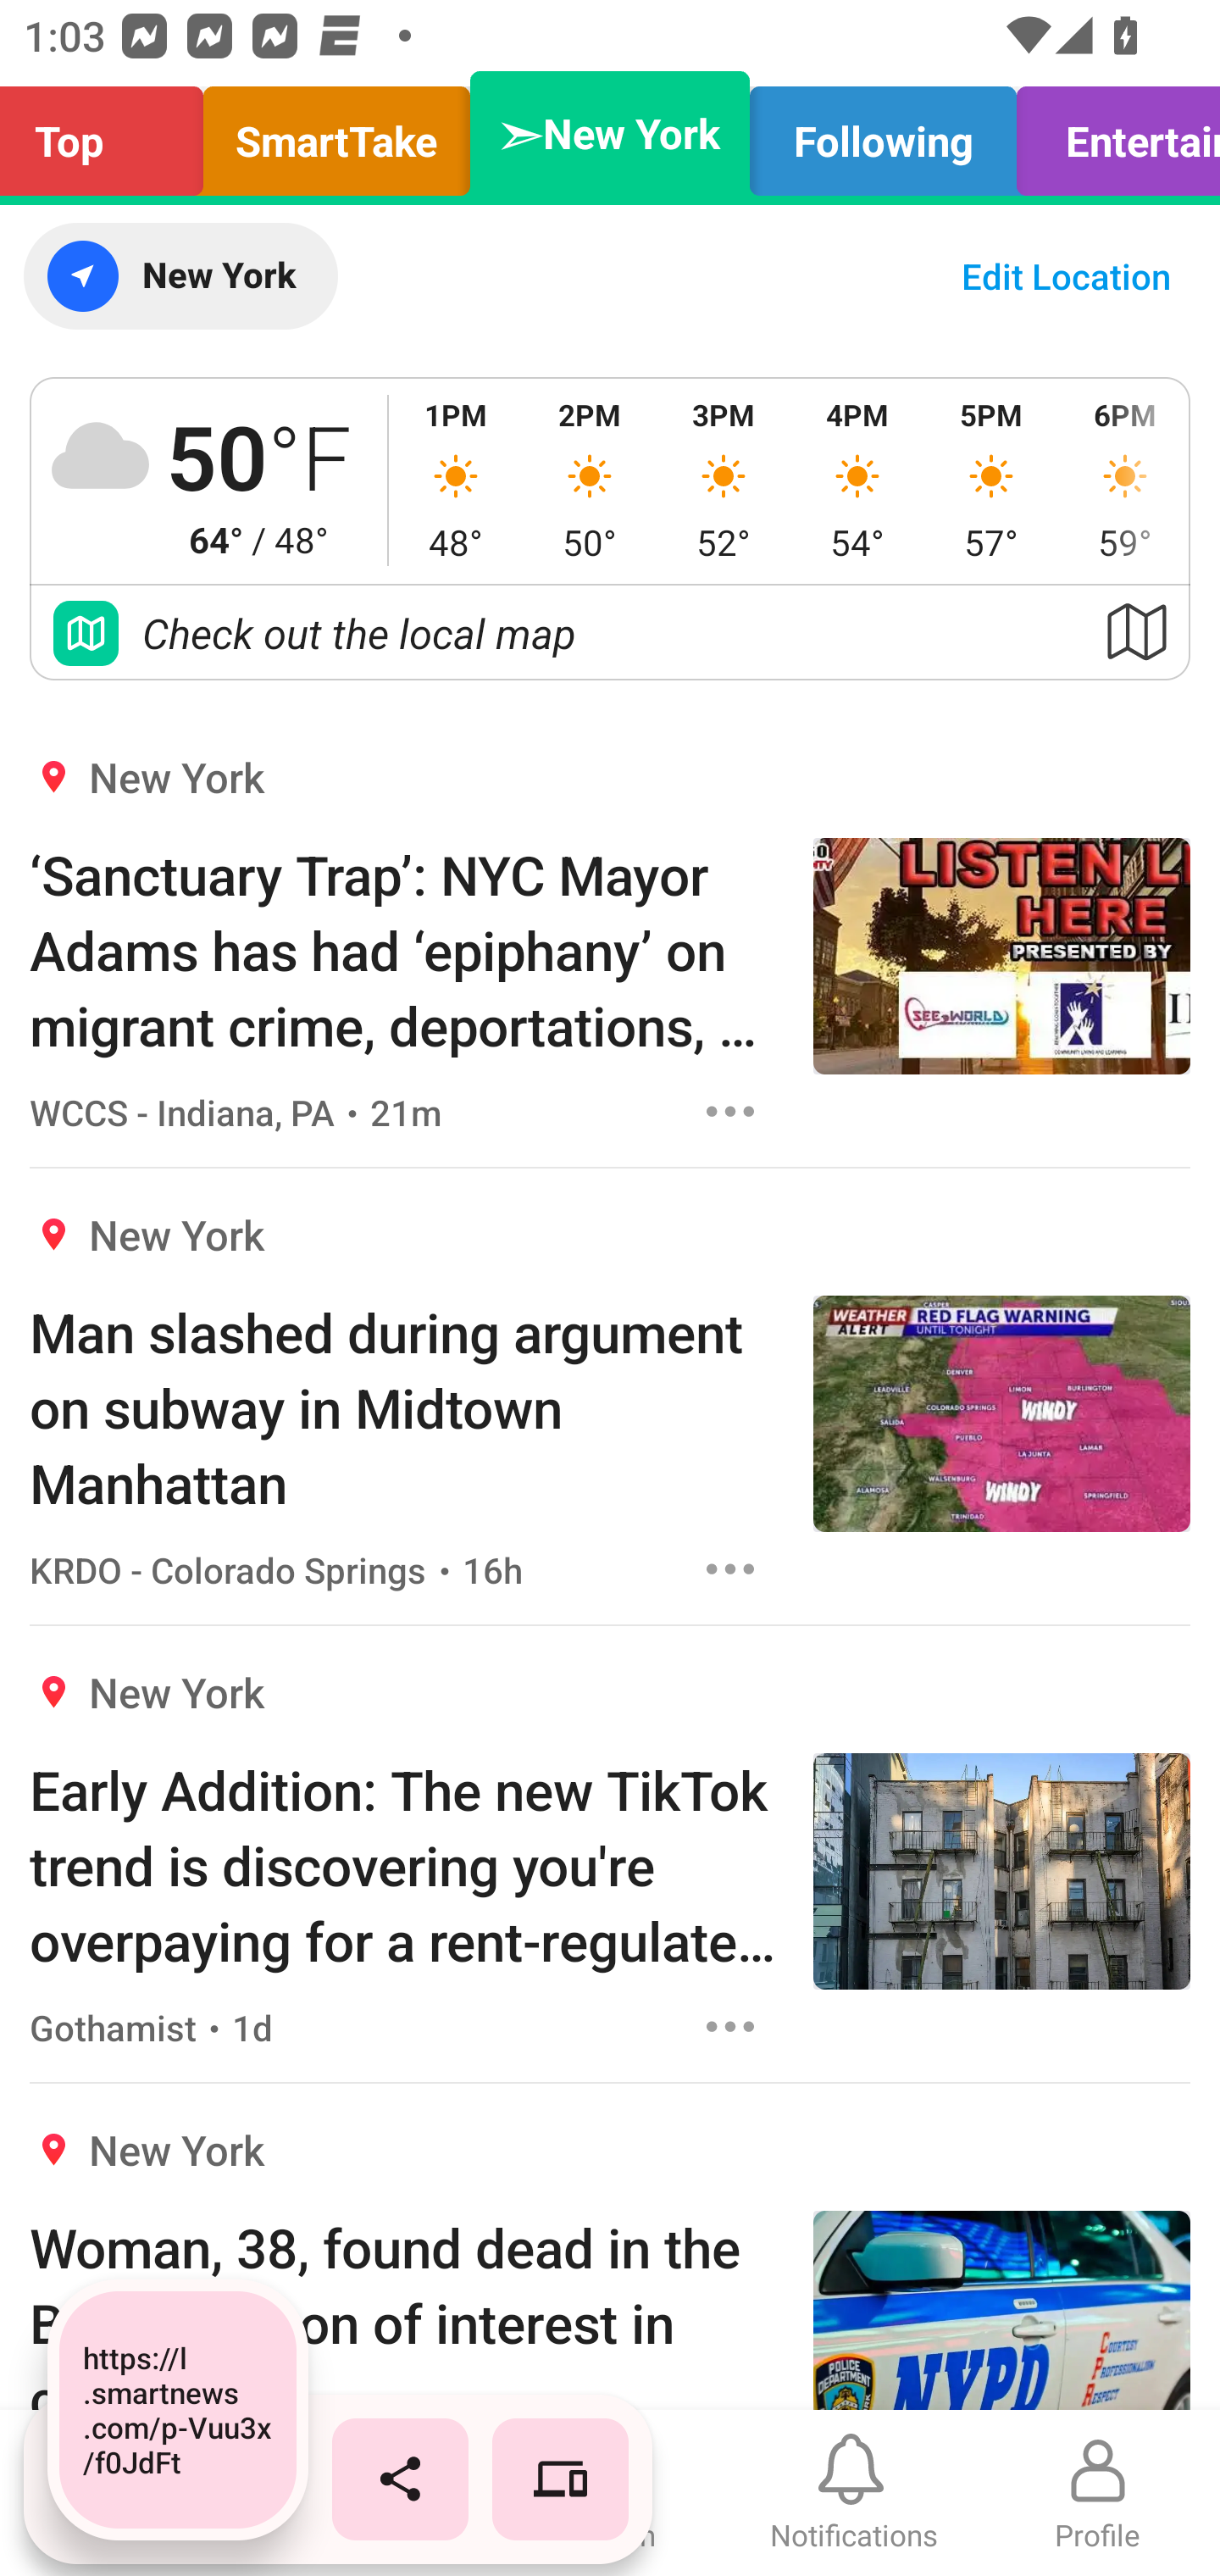  What do you see at coordinates (336, 134) in the screenshot?
I see `SmartTake` at bounding box center [336, 134].